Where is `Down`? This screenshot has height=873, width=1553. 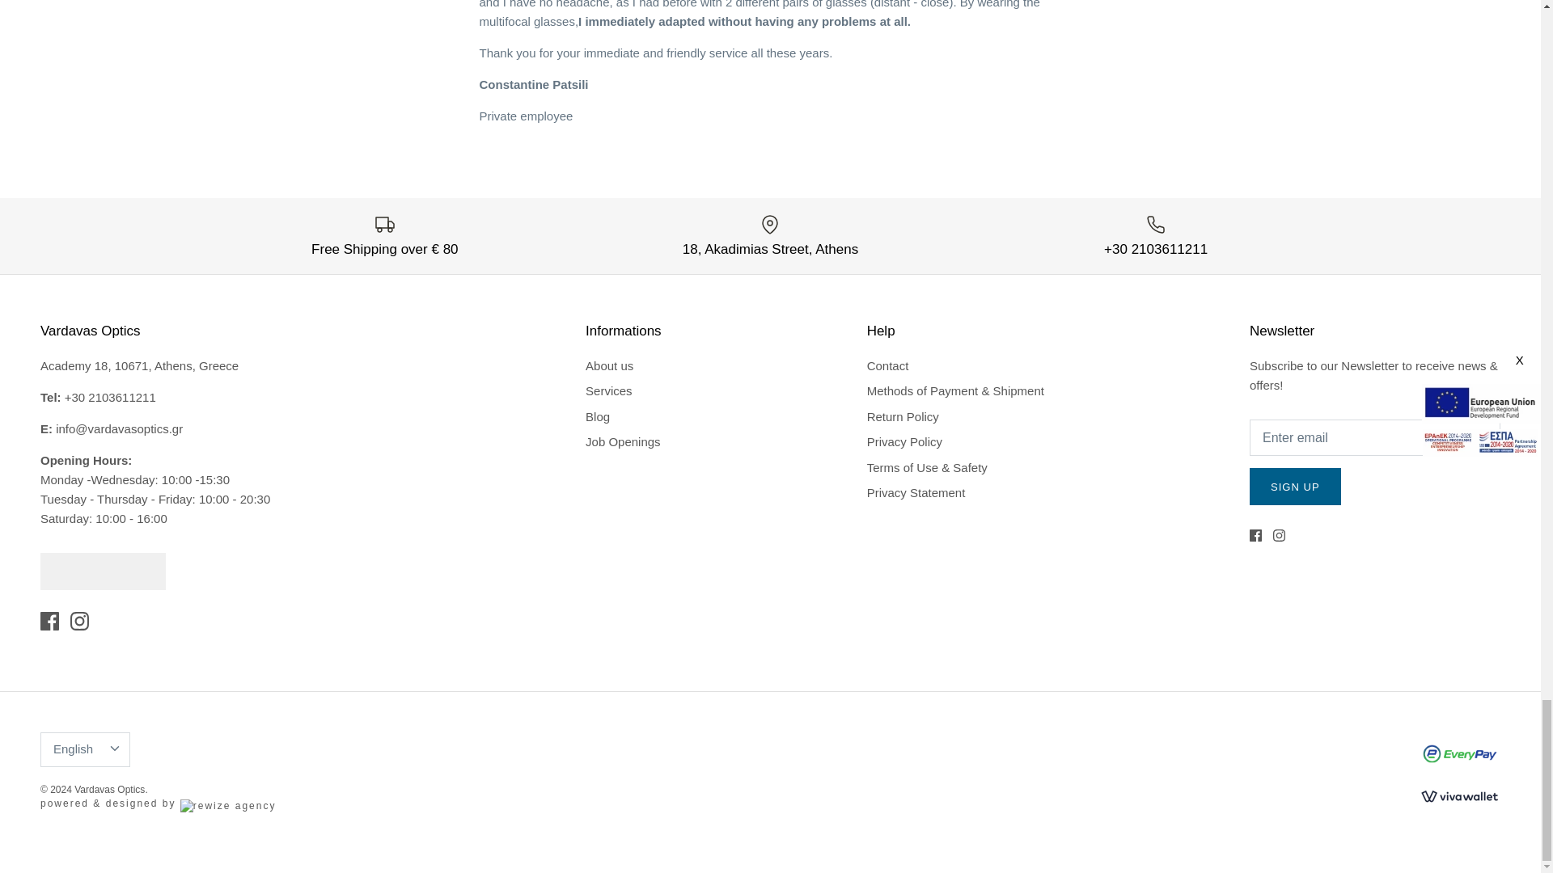
Down is located at coordinates (115, 749).